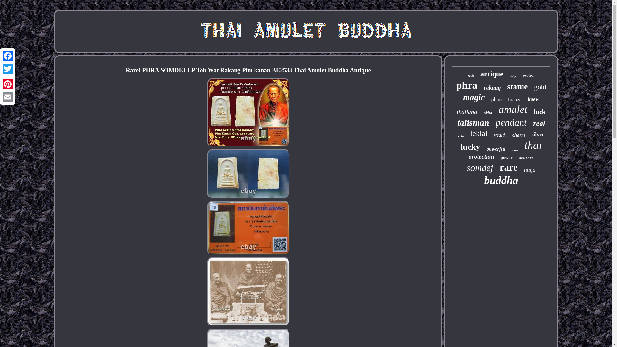 Image resolution: width=617 pixels, height=347 pixels. Describe the element at coordinates (8, 56) in the screenshot. I see `Facebook` at that location.